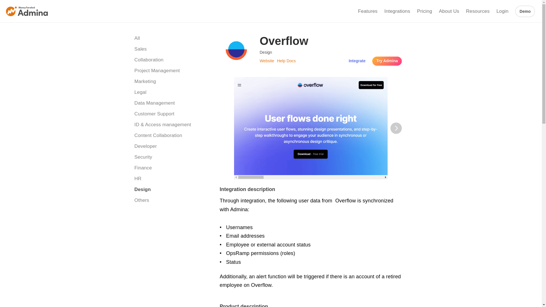 Image resolution: width=546 pixels, height=307 pixels. Describe the element at coordinates (171, 146) in the screenshot. I see `Developer` at that location.